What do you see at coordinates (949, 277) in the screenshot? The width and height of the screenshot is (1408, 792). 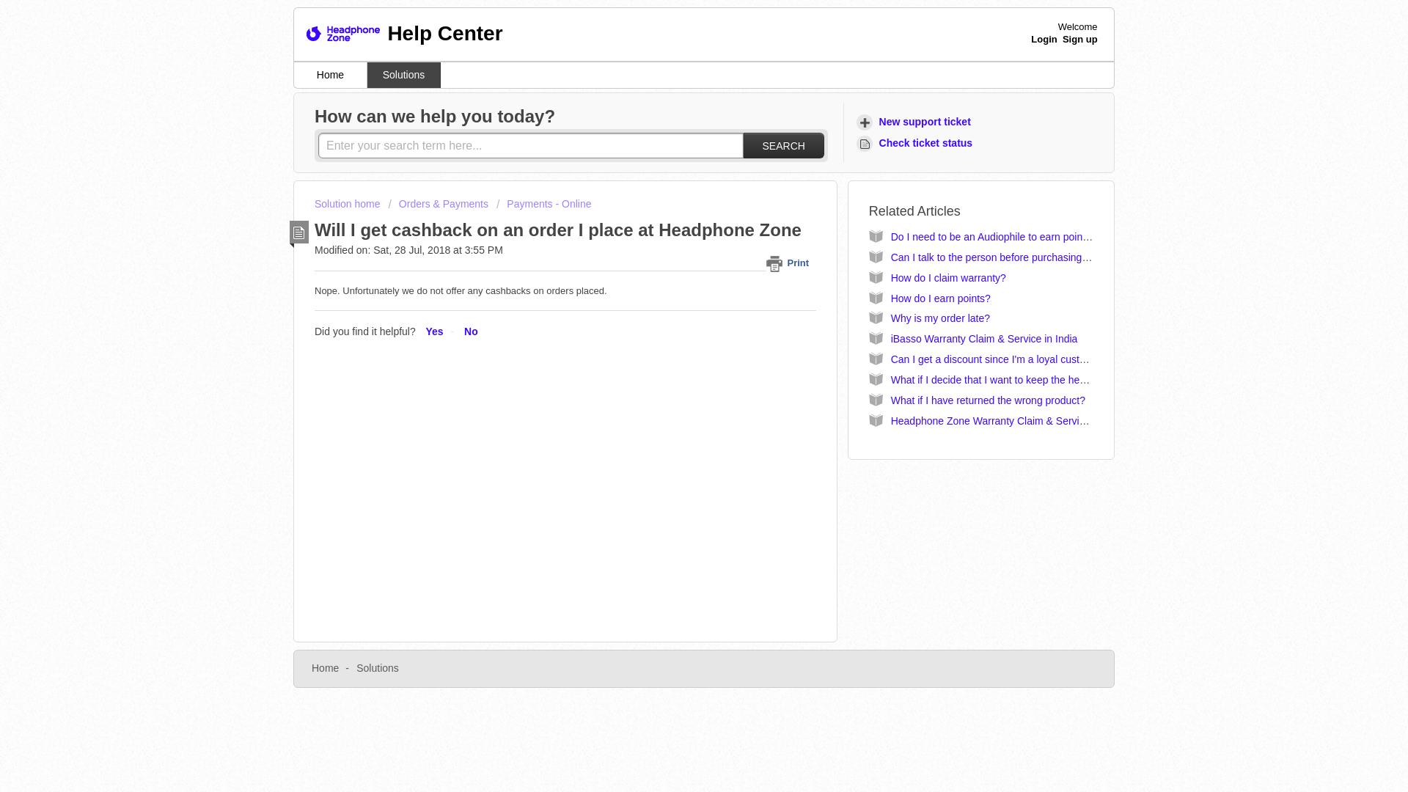 I see `How do I claim warranty?` at bounding box center [949, 277].